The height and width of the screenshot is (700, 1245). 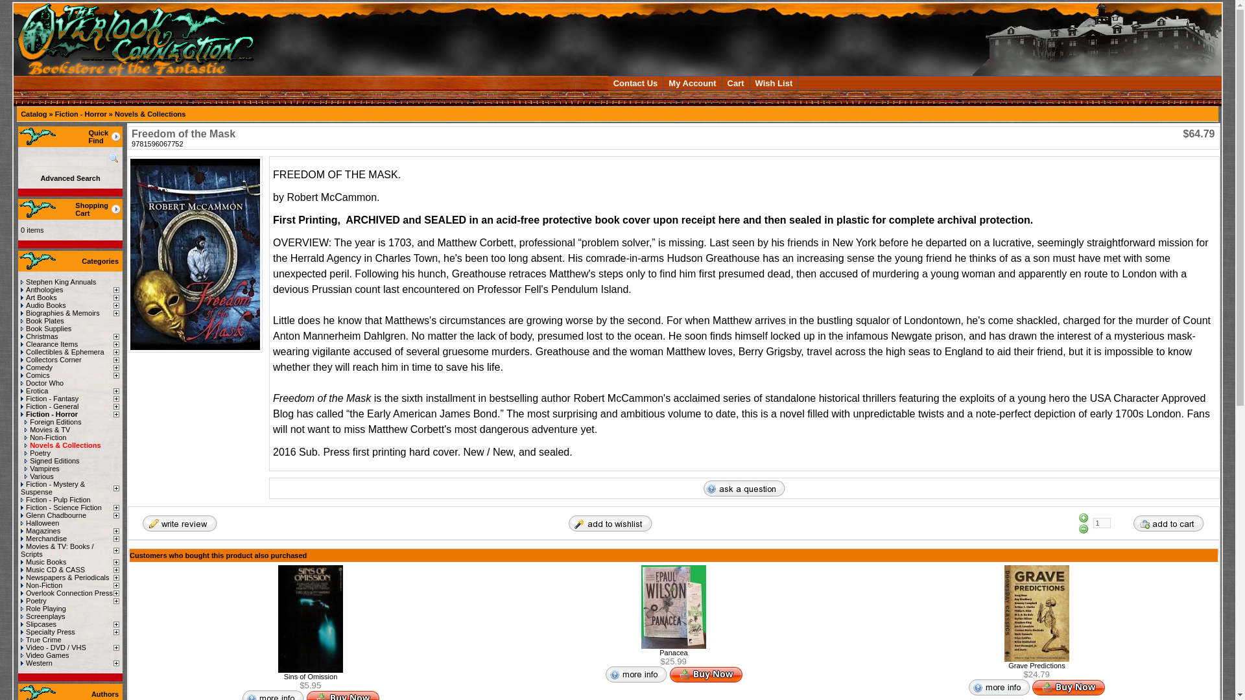 What do you see at coordinates (705, 675) in the screenshot?
I see ` Buy Now ` at bounding box center [705, 675].